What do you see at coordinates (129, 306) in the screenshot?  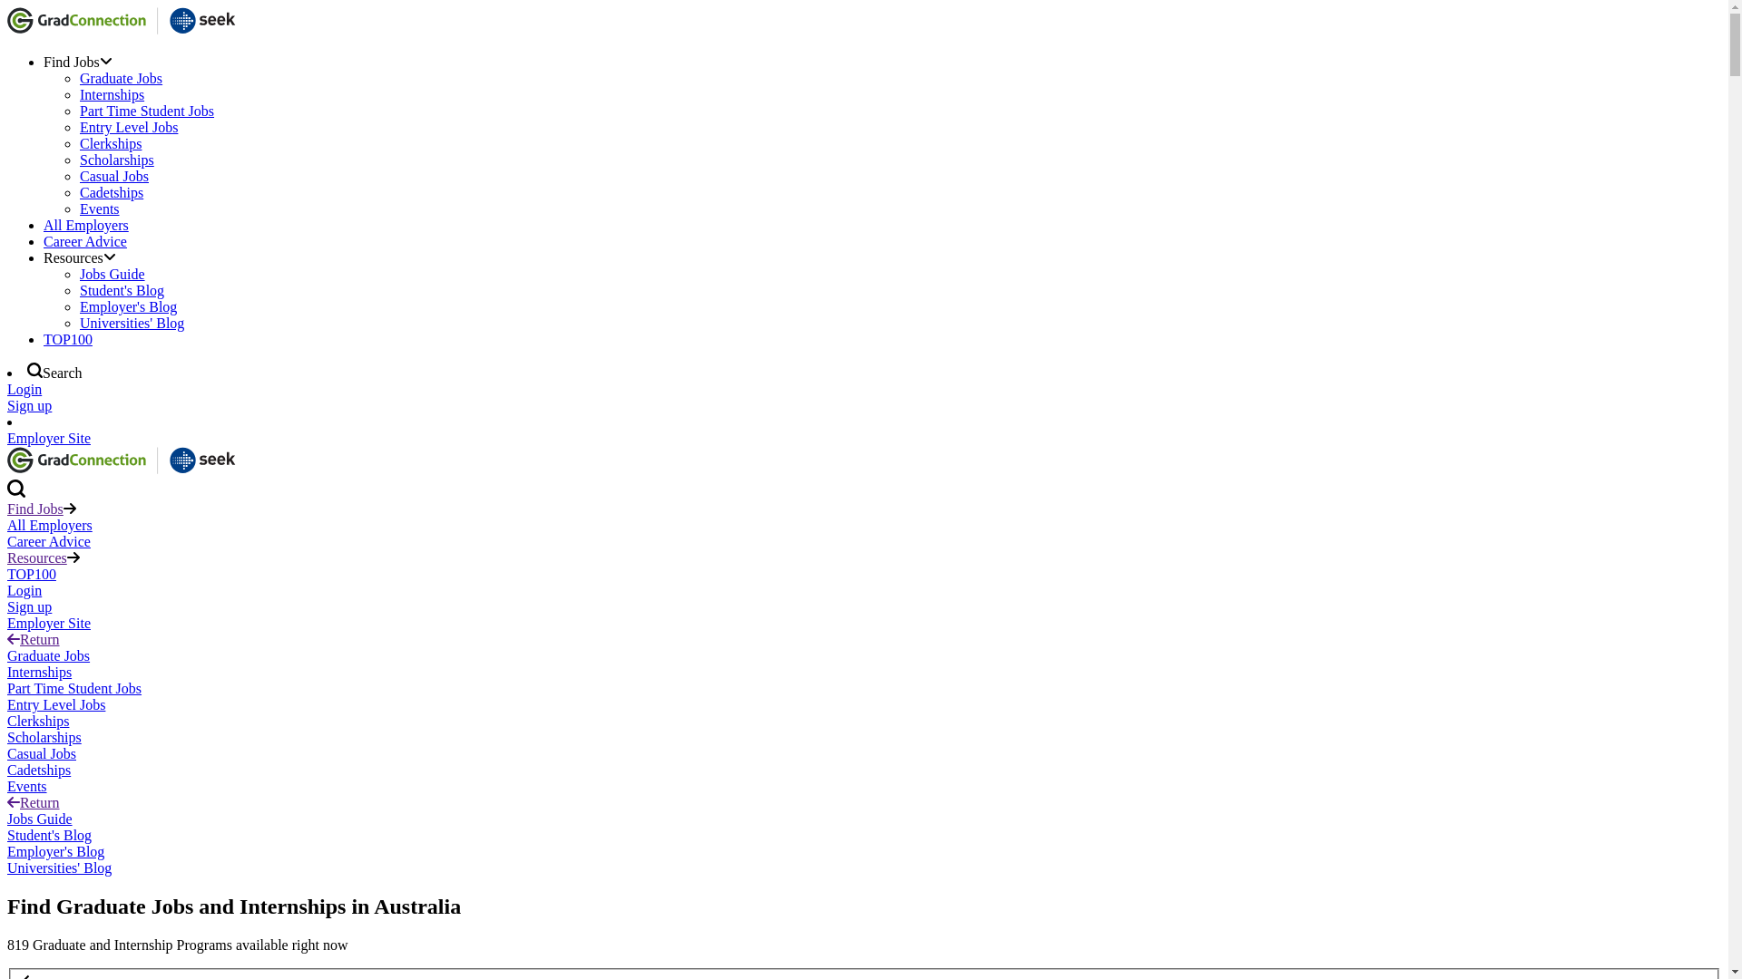 I see `Employer's Blog` at bounding box center [129, 306].